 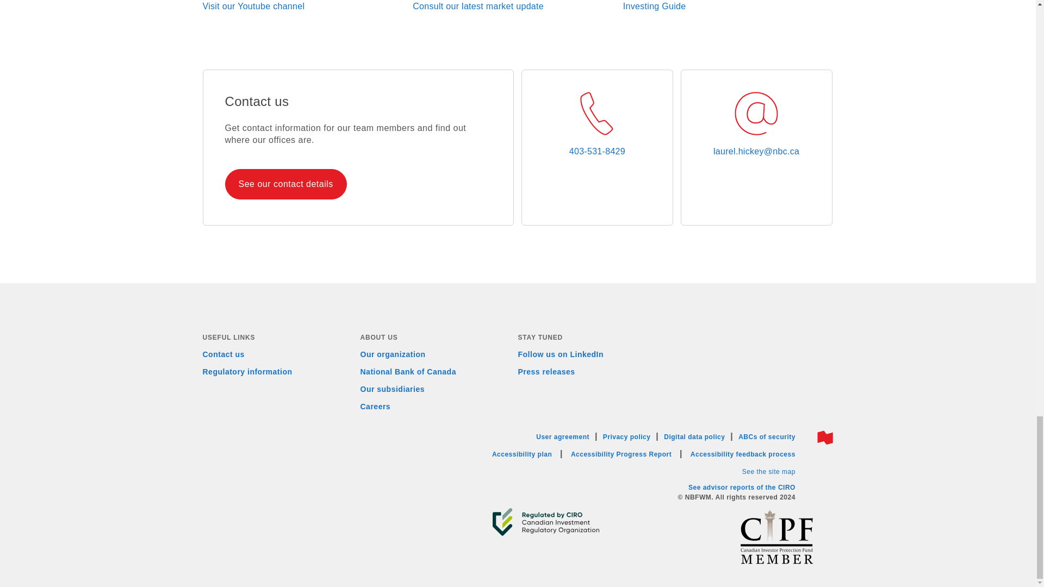 What do you see at coordinates (546, 372) in the screenshot?
I see `Press releases` at bounding box center [546, 372].